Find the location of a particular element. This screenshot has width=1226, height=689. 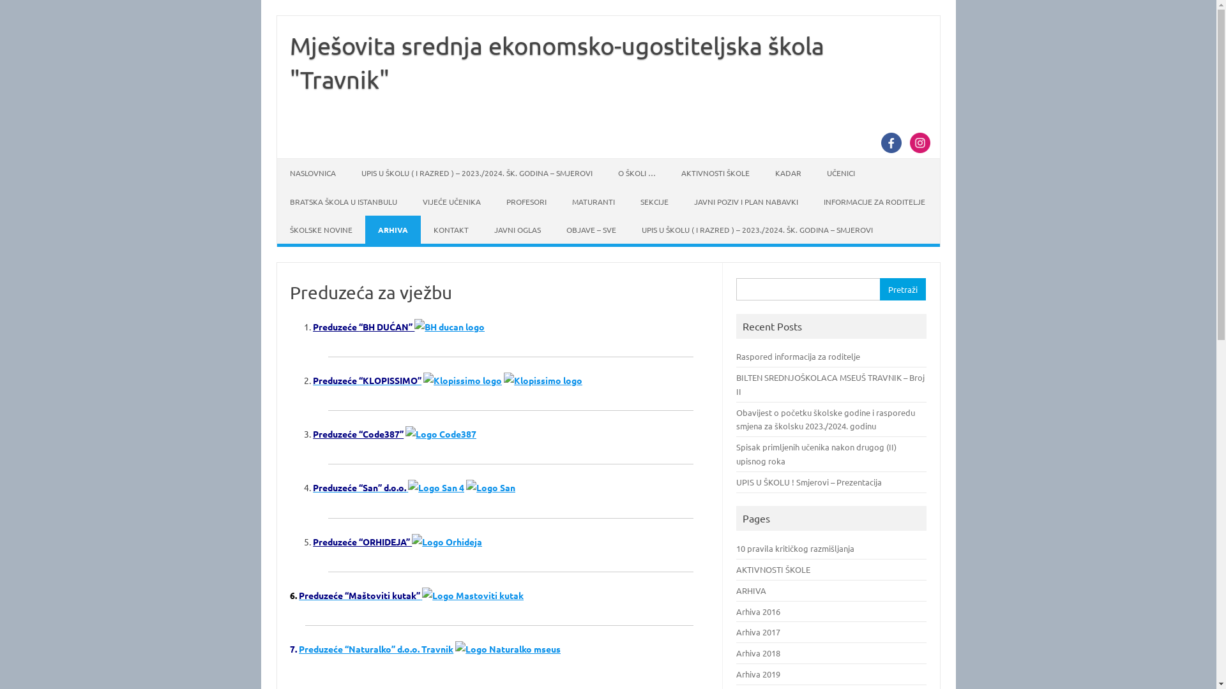

SEKCIJE is located at coordinates (654, 202).